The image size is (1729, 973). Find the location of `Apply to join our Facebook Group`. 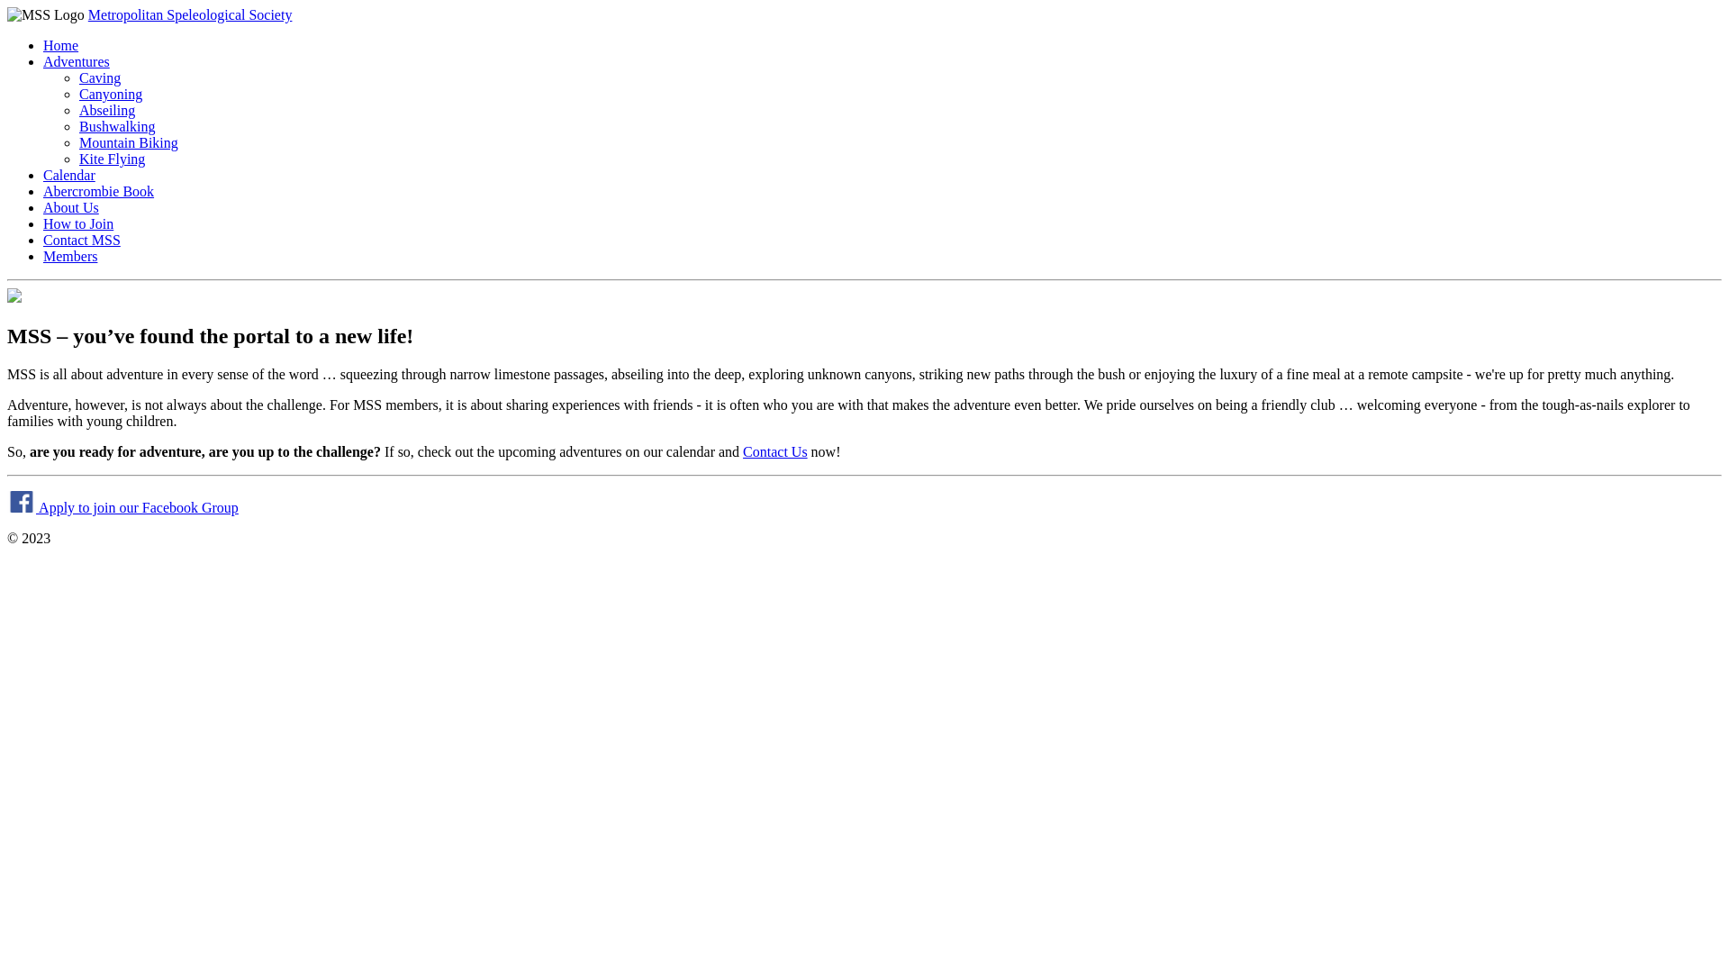

Apply to join our Facebook Group is located at coordinates (122, 944).